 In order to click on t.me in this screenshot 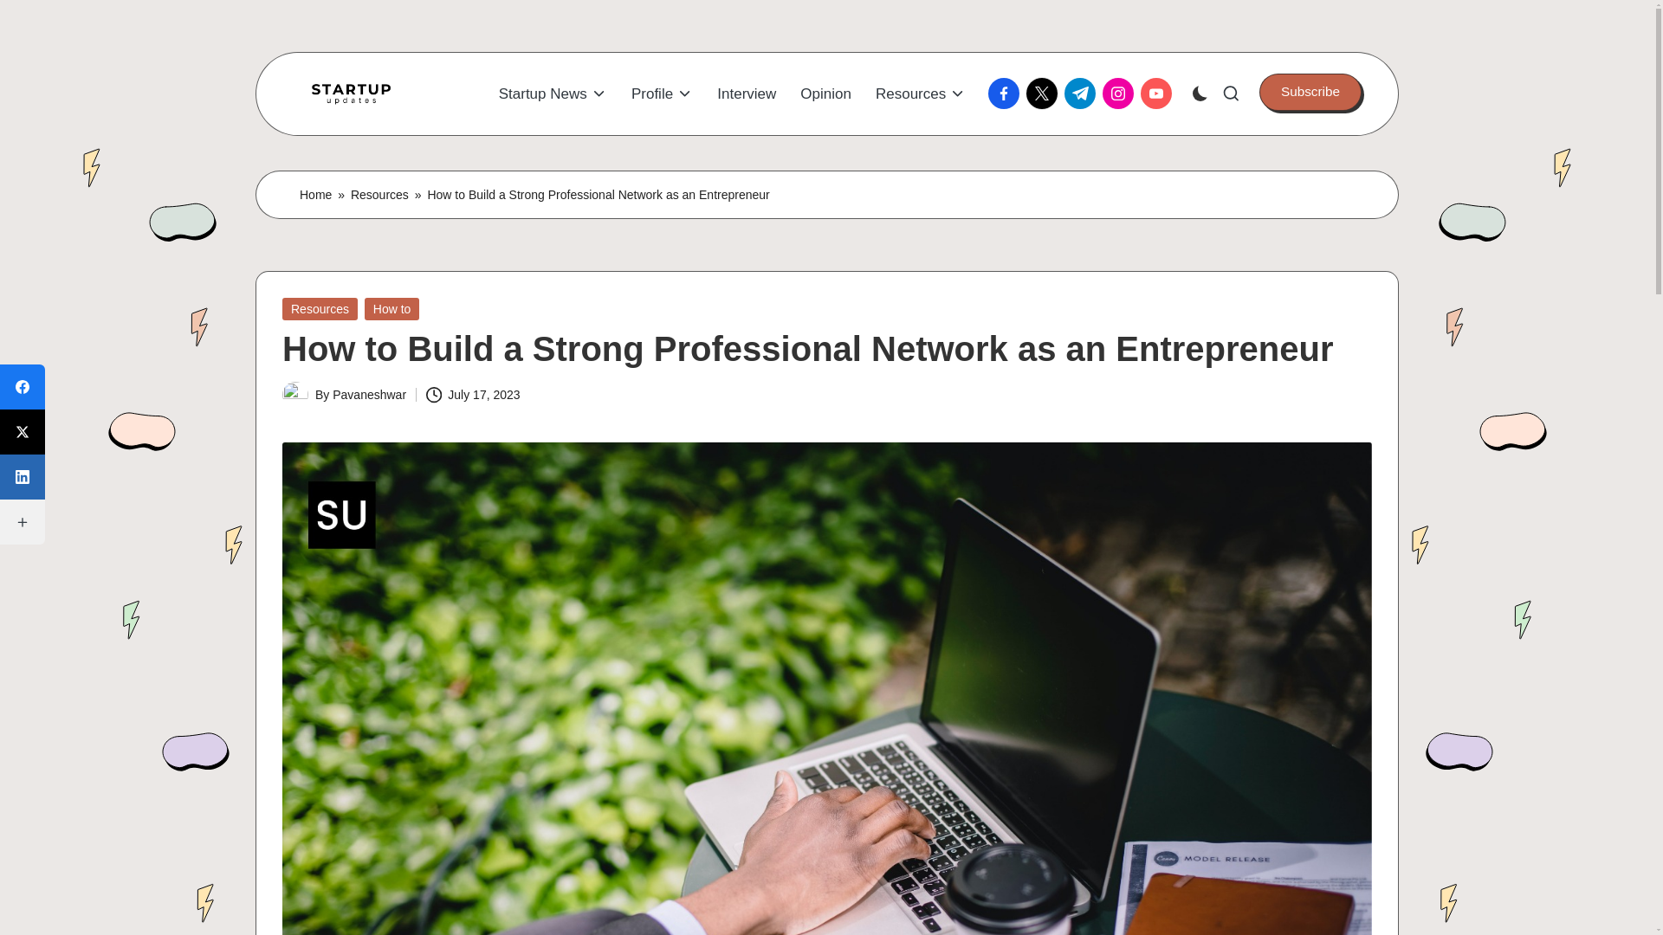, I will do `click(1083, 93)`.